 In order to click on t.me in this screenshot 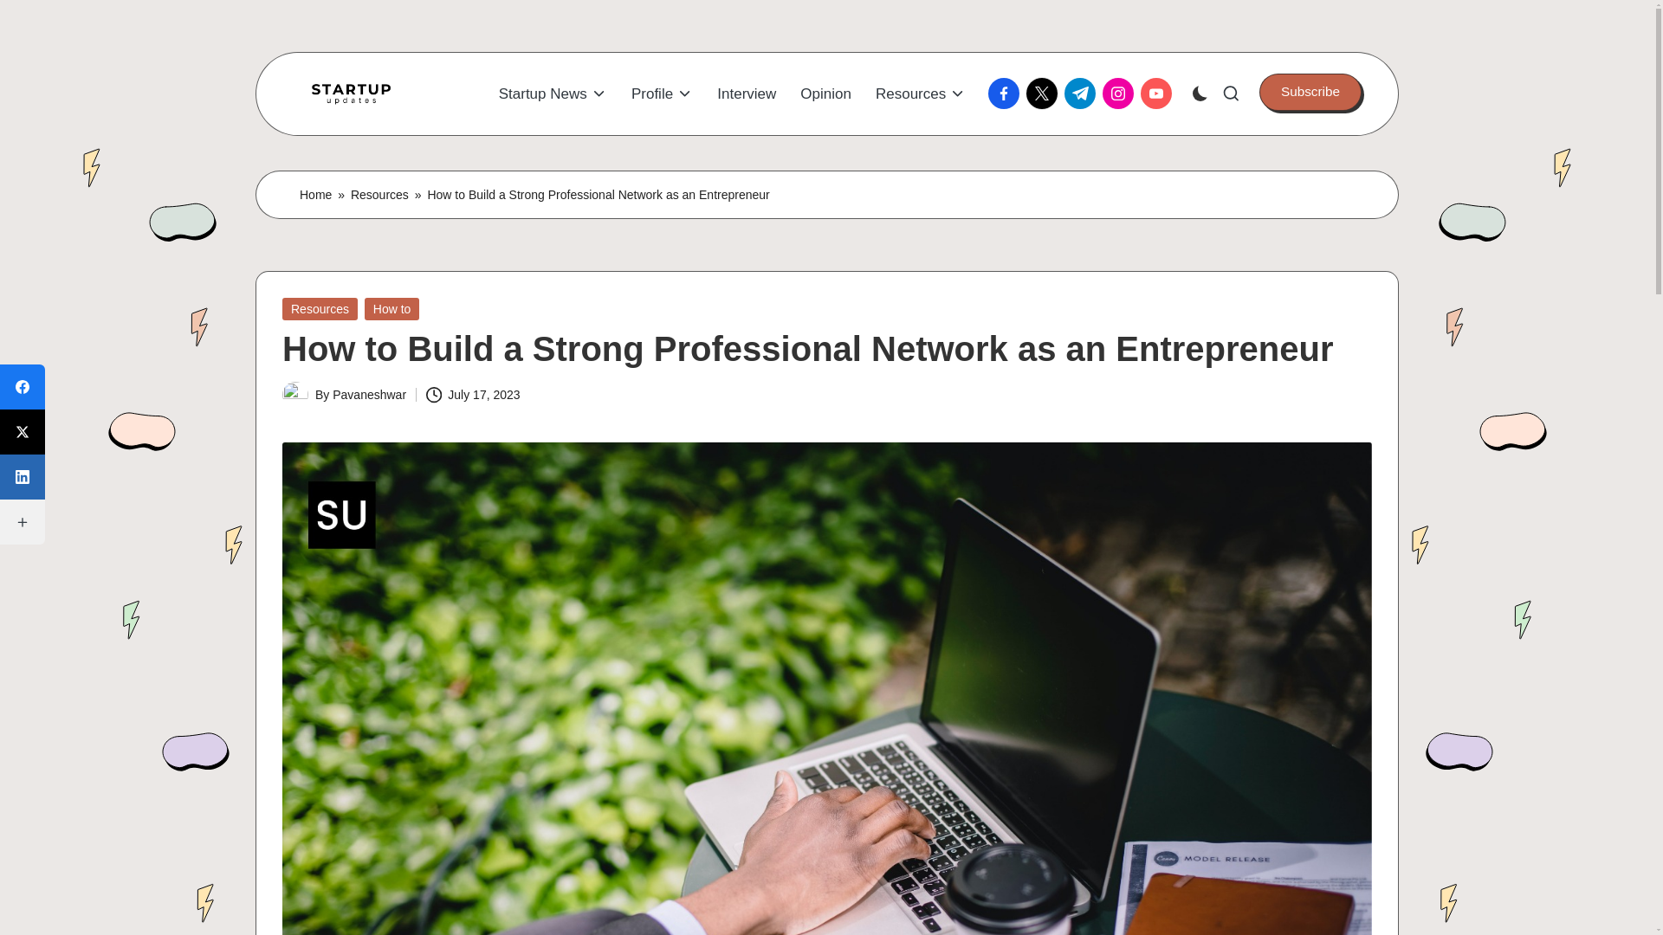, I will do `click(1083, 93)`.